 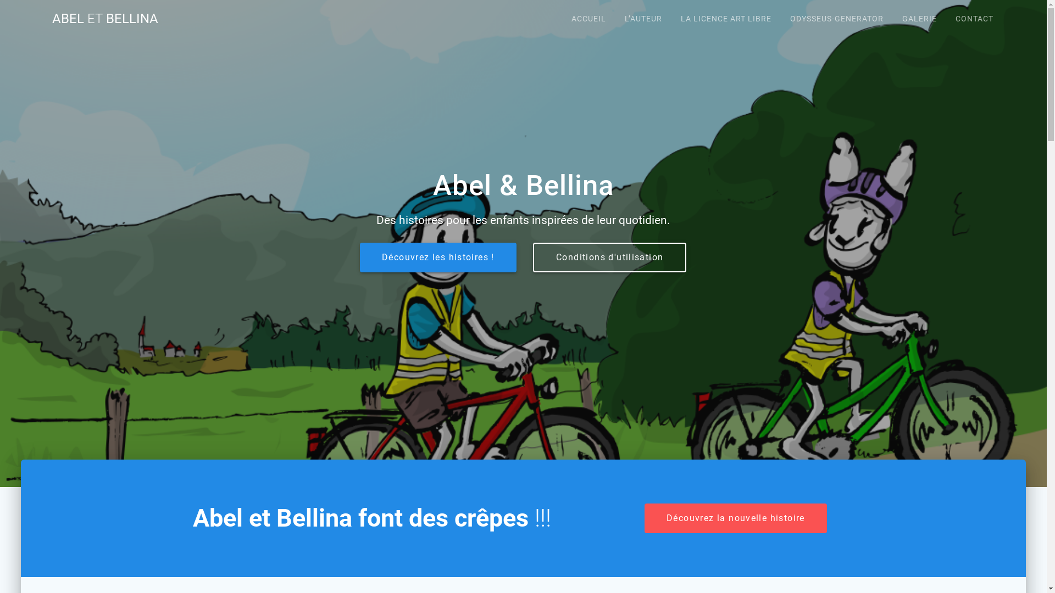 What do you see at coordinates (975, 19) in the screenshot?
I see `CONTACT` at bounding box center [975, 19].